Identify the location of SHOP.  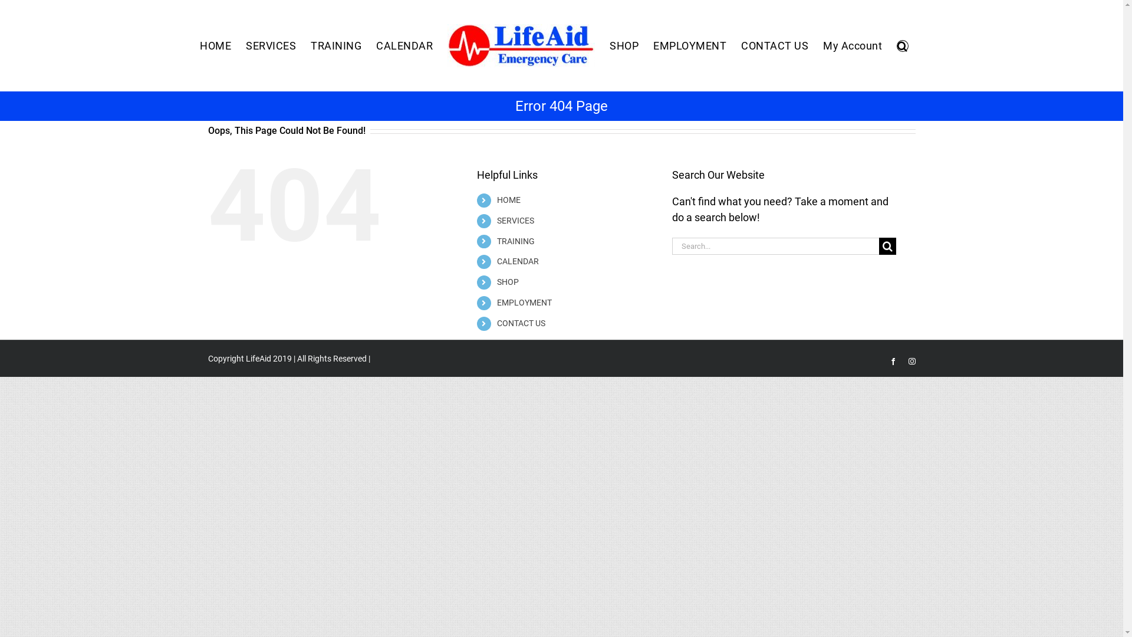
(508, 282).